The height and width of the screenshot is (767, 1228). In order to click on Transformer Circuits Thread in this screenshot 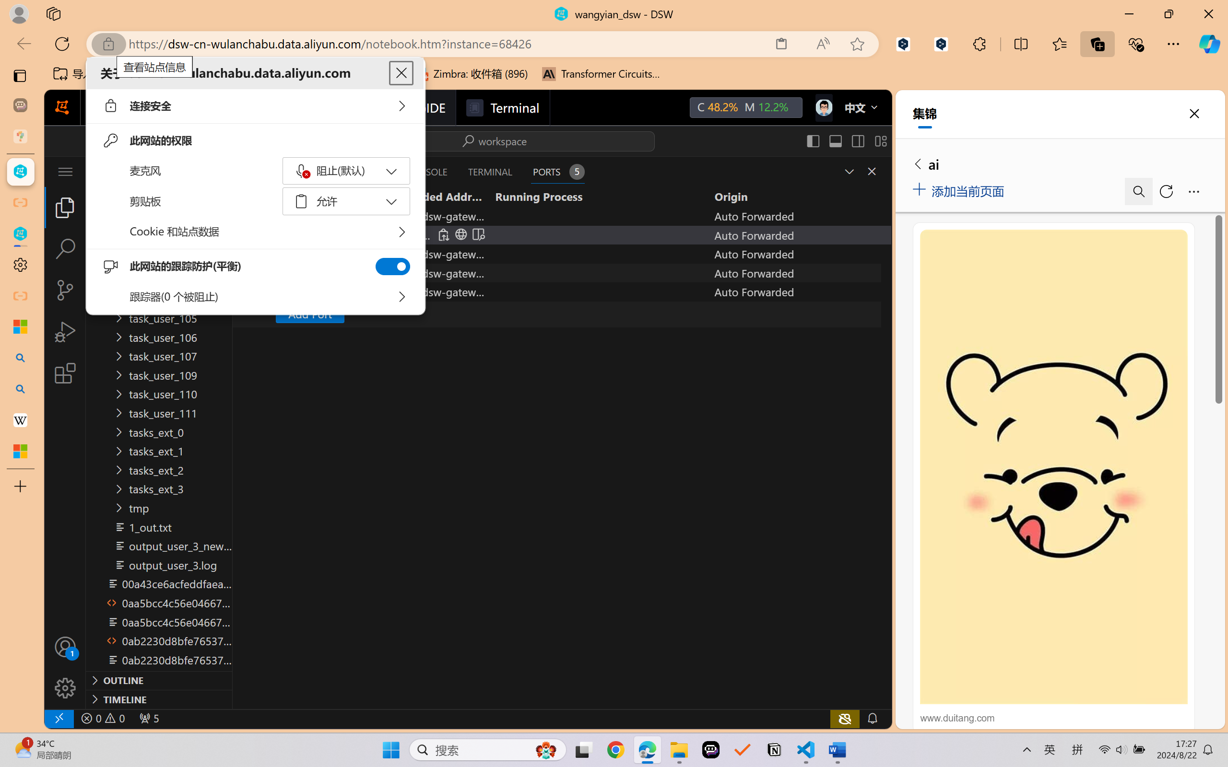, I will do `click(602, 74)`.